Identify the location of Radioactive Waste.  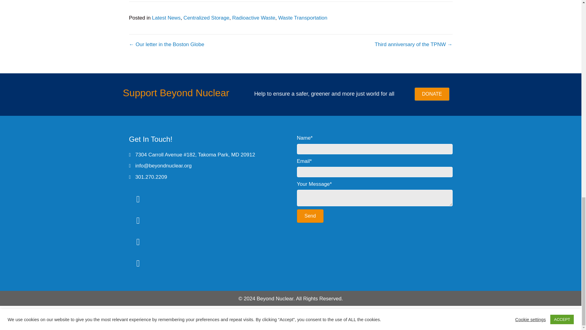
(254, 18).